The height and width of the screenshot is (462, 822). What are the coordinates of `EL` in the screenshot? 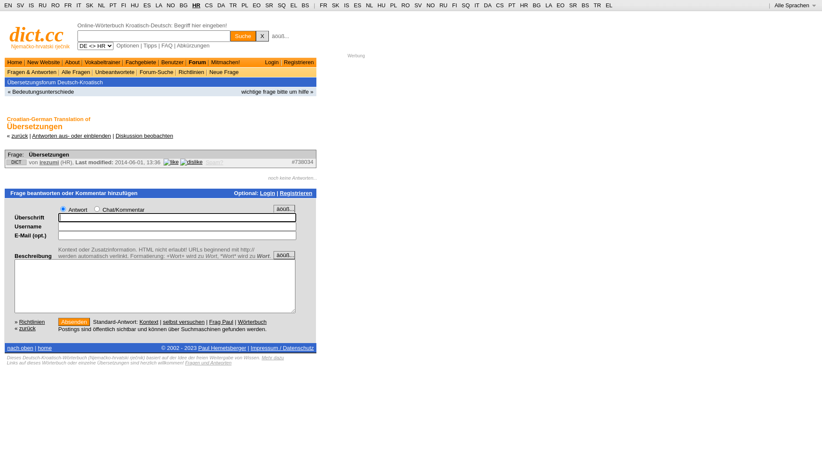 It's located at (609, 5).